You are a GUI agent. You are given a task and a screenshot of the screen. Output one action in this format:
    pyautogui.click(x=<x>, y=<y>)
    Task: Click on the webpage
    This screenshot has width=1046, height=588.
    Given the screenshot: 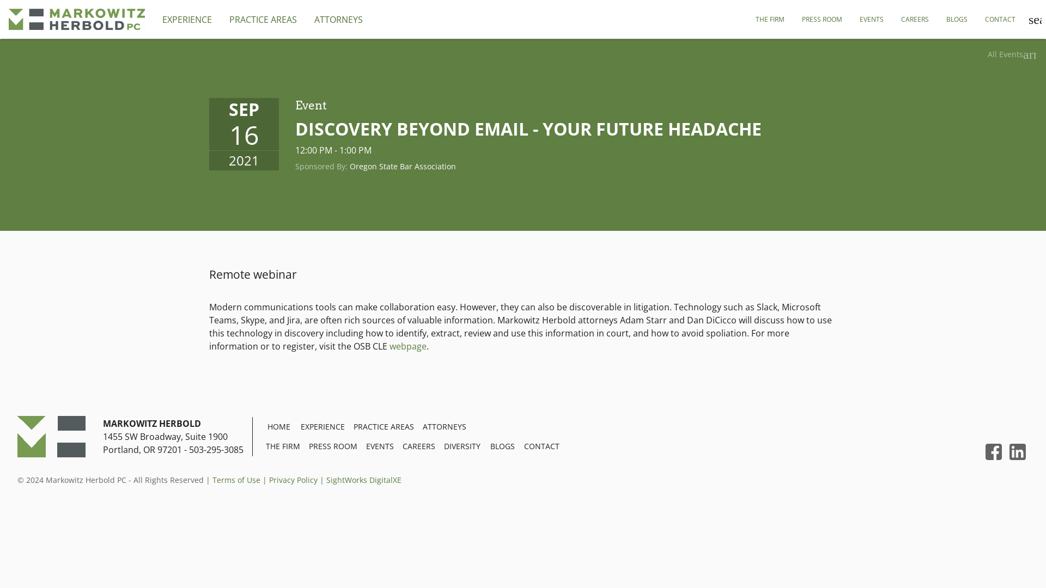 What is the action you would take?
    pyautogui.click(x=408, y=346)
    